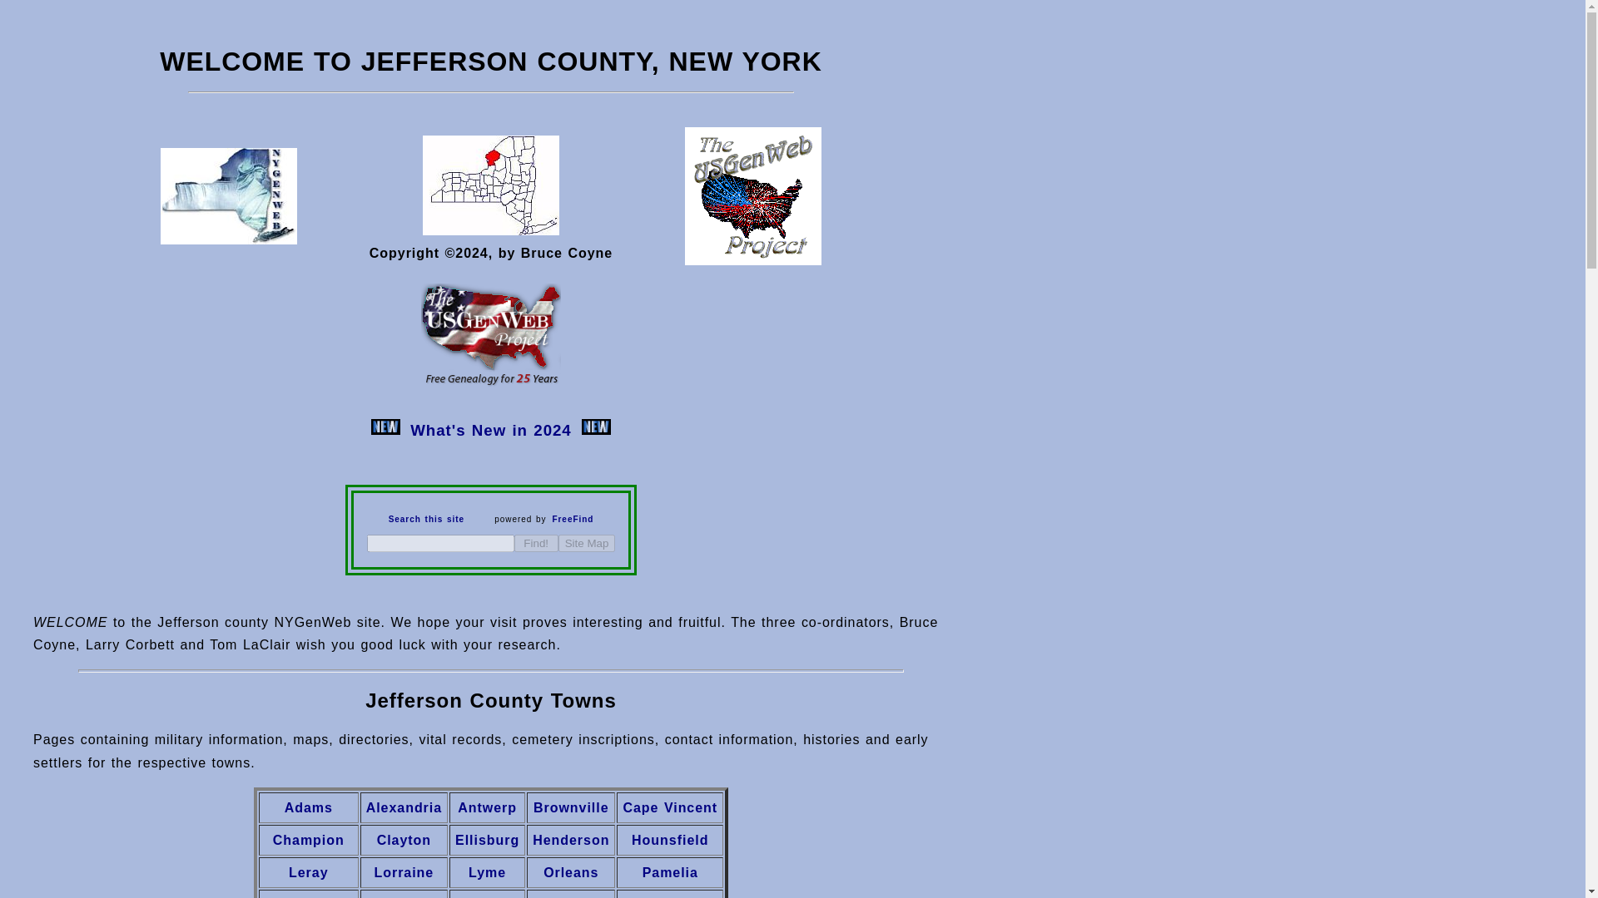 This screenshot has width=1598, height=898. What do you see at coordinates (571, 896) in the screenshot?
I see `Theresa` at bounding box center [571, 896].